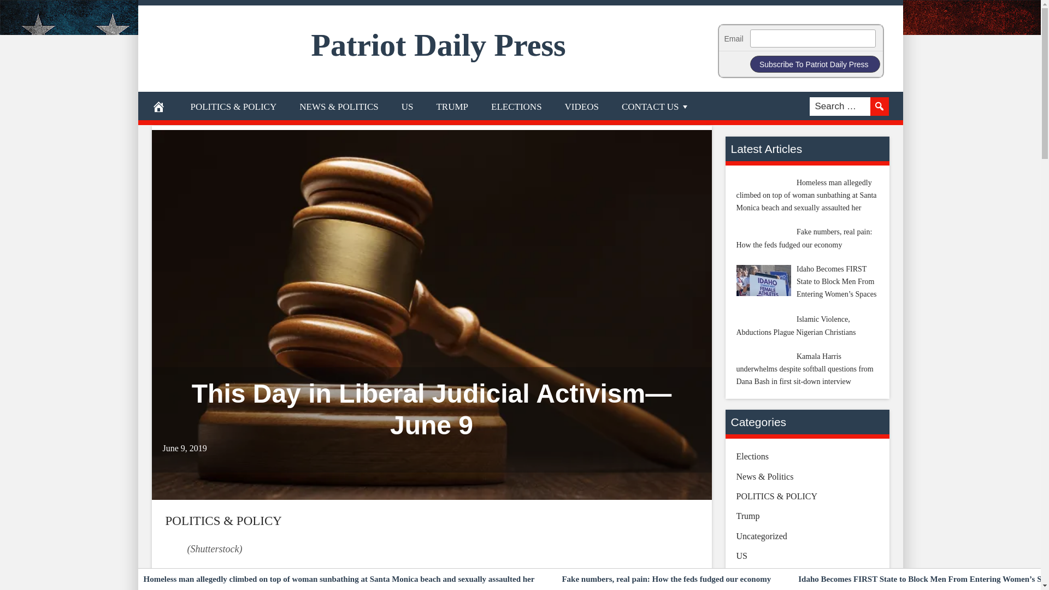  Describe the element at coordinates (582, 106) in the screenshot. I see `VIDEOS` at that location.